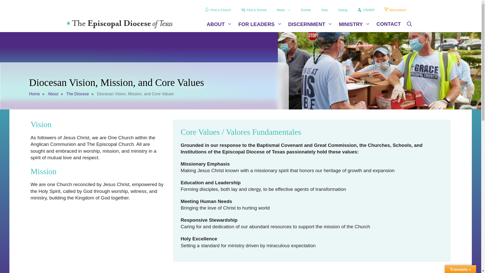 The height and width of the screenshot is (273, 485). What do you see at coordinates (219, 24) in the screenshot?
I see `ABOUT` at bounding box center [219, 24].